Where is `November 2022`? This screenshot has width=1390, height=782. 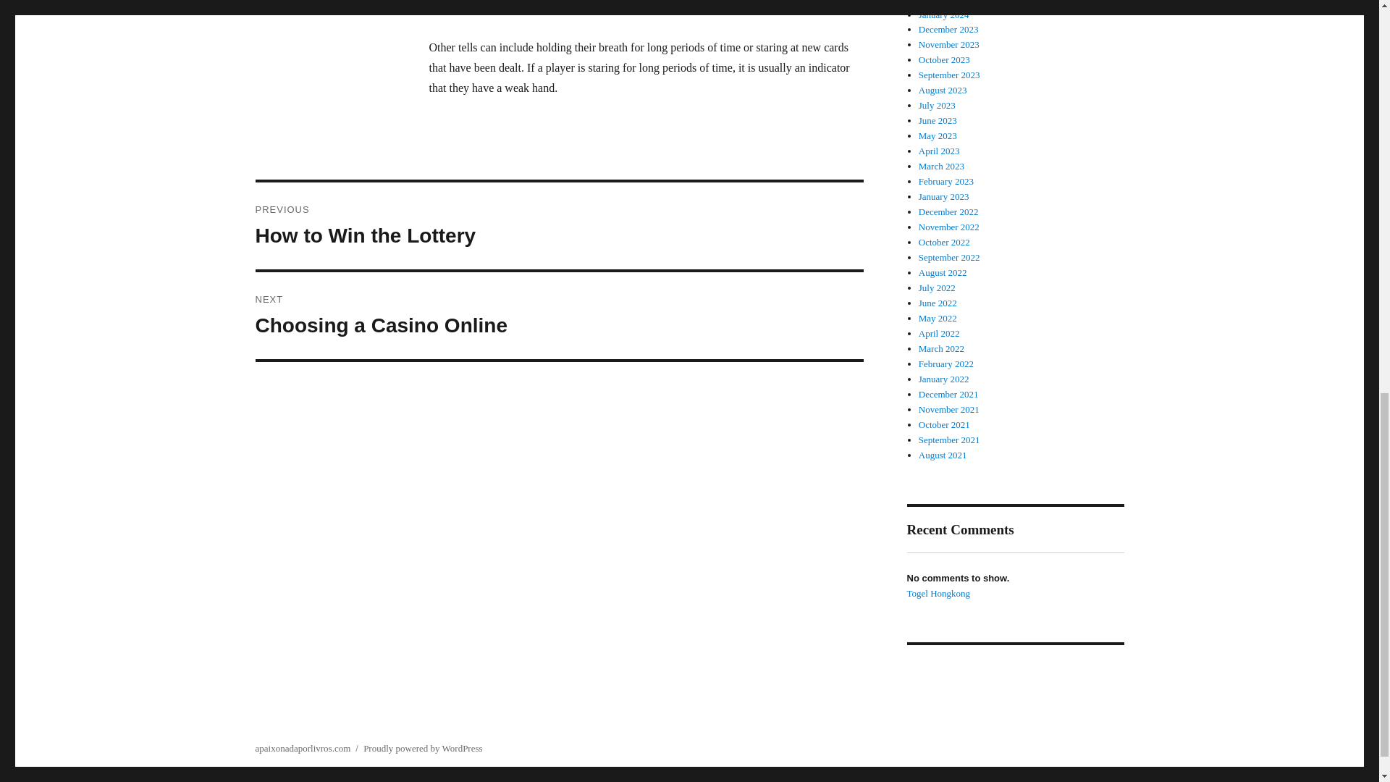 November 2022 is located at coordinates (946, 181).